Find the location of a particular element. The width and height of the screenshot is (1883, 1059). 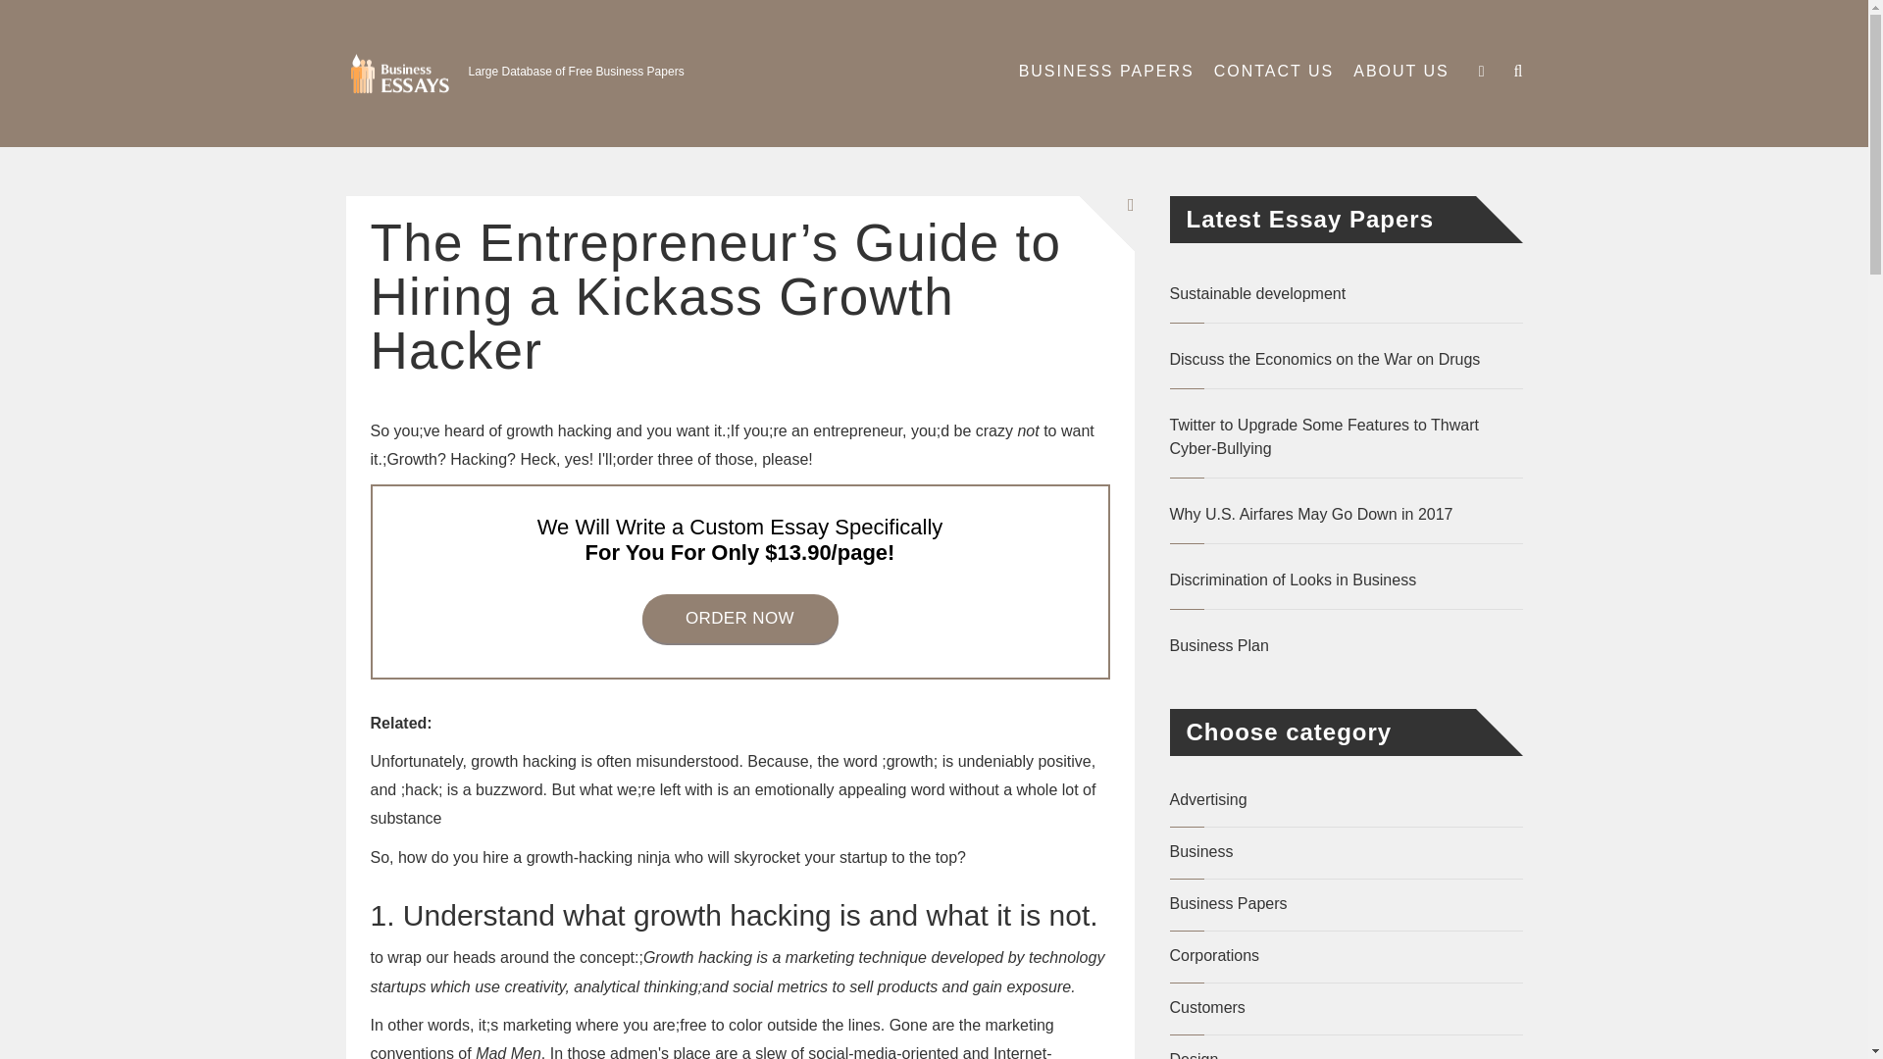

Customers is located at coordinates (1206, 1007).